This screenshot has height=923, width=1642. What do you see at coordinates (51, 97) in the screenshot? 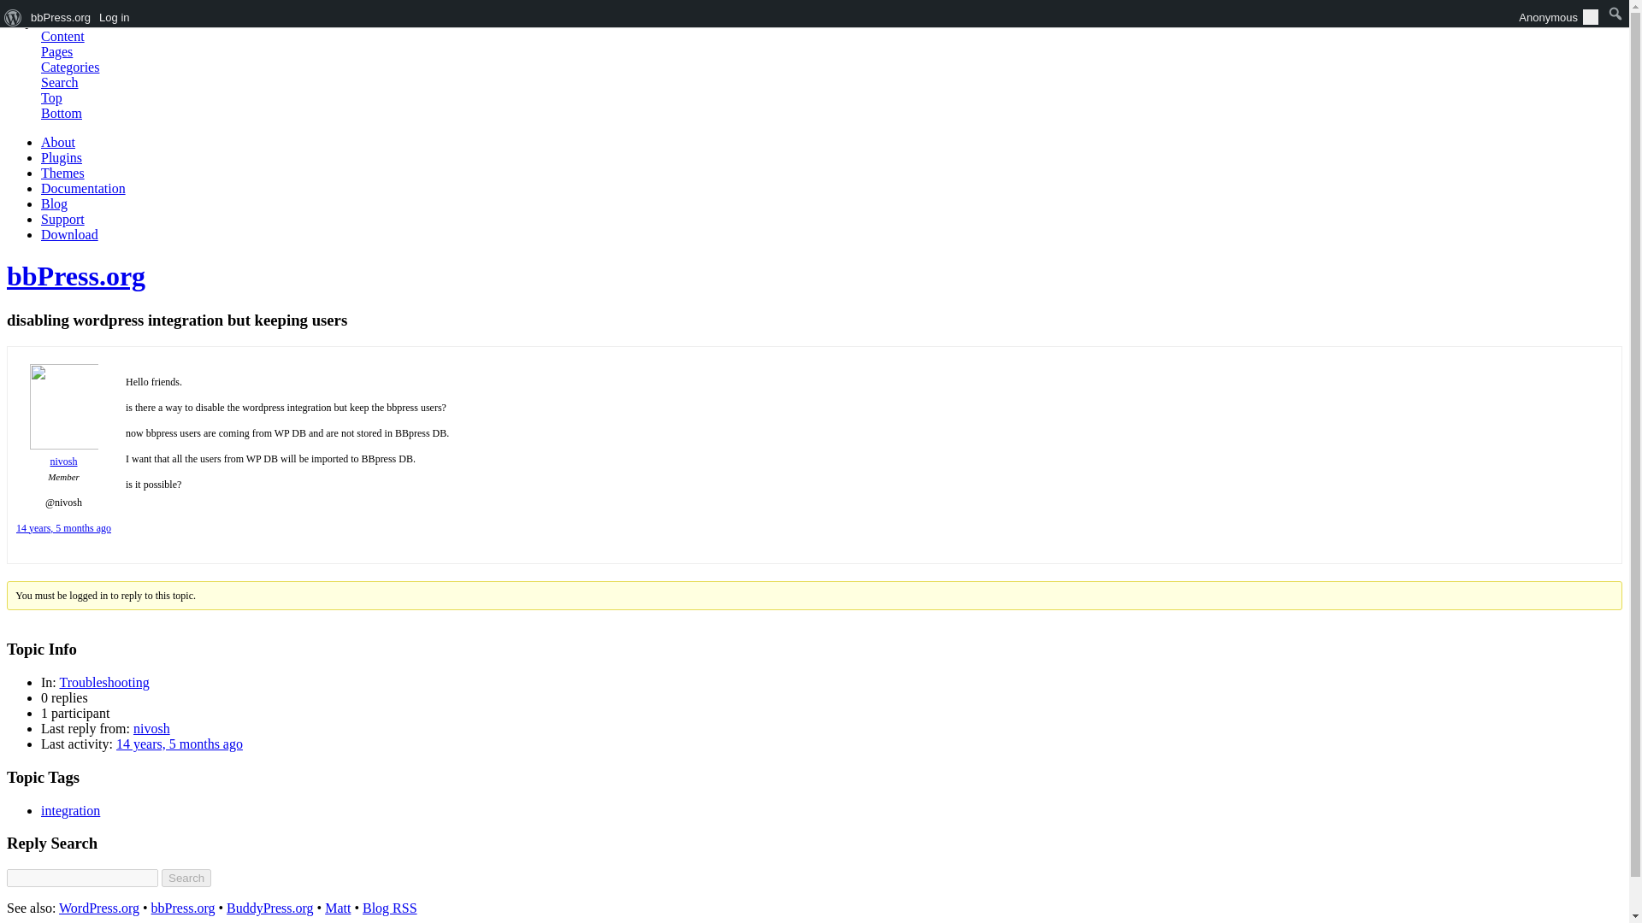
I see `Top` at bounding box center [51, 97].